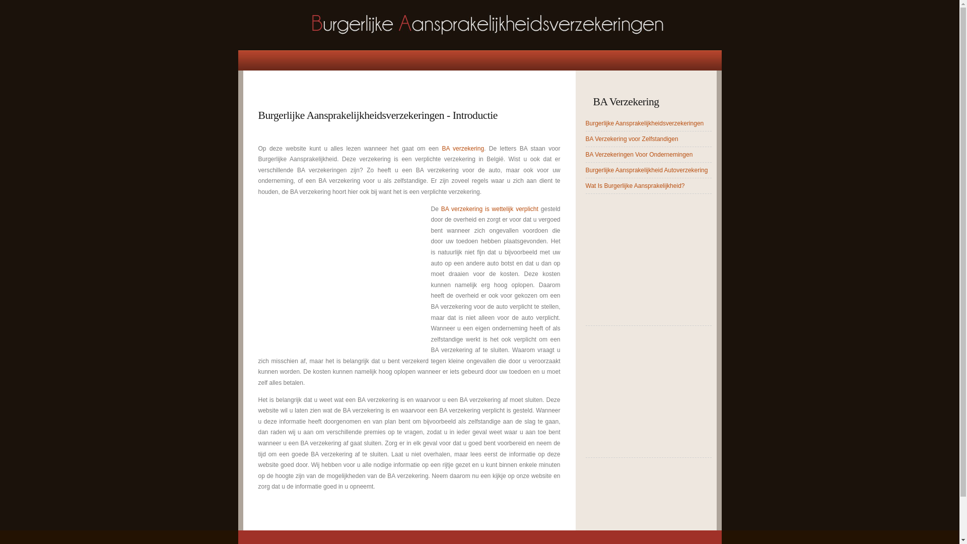 This screenshot has width=967, height=544. I want to click on Advertisement, so click(366, 90).